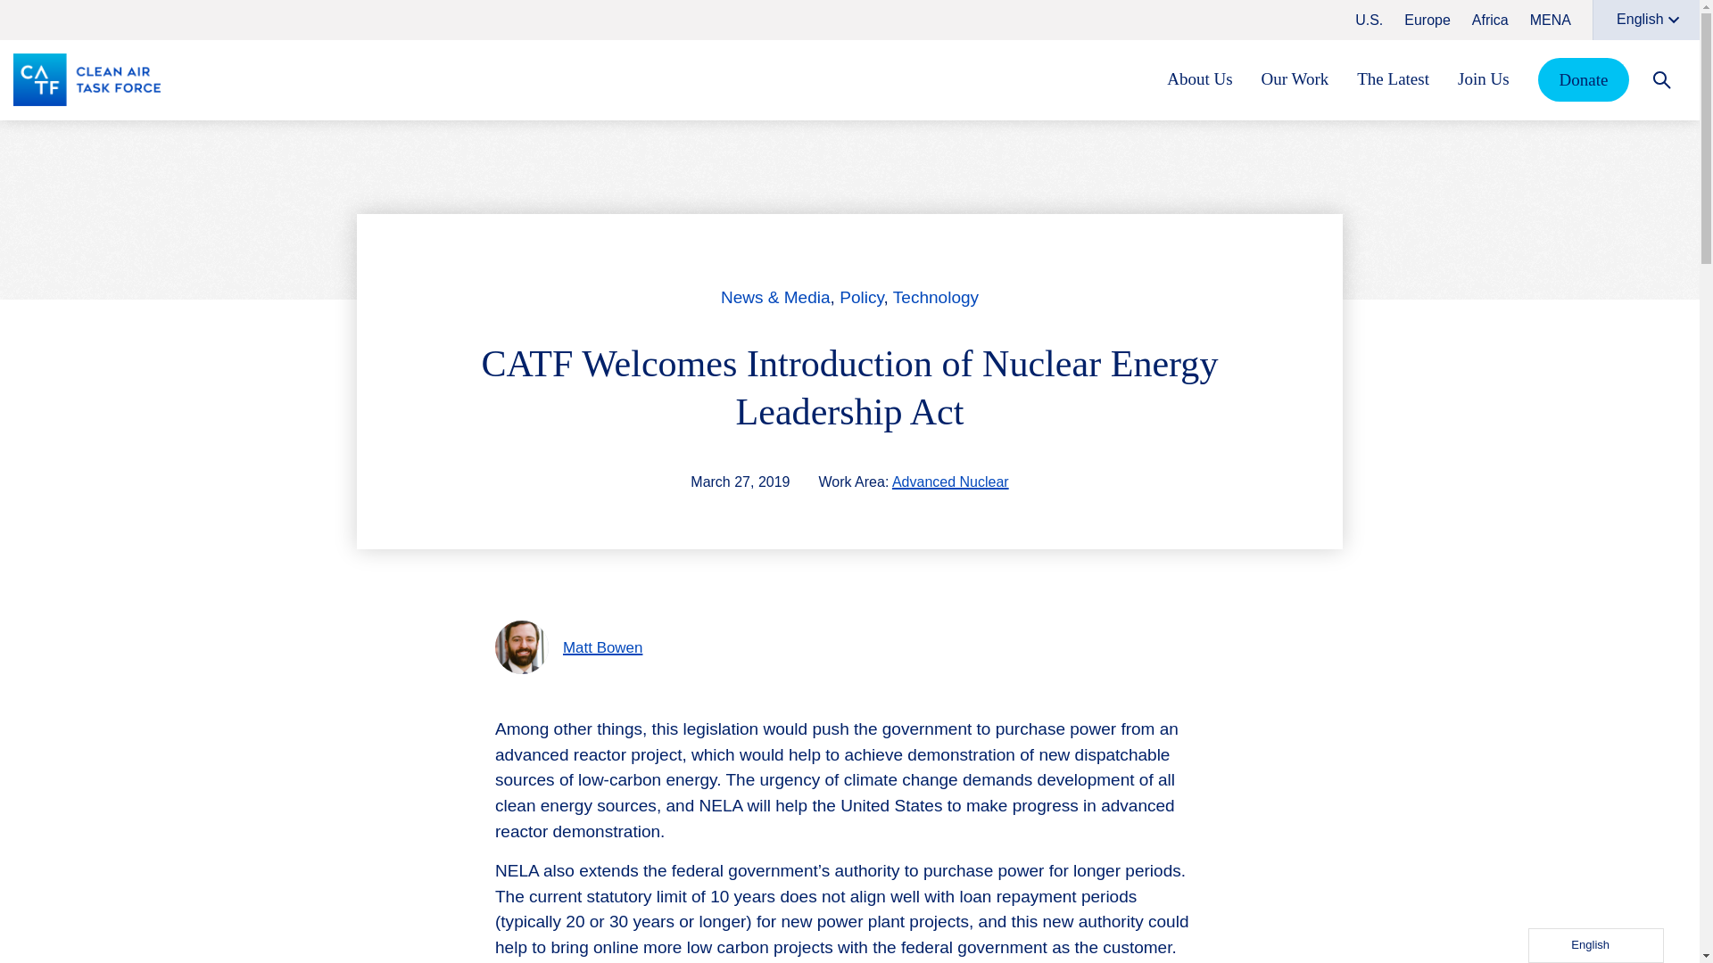 Image resolution: width=1713 pixels, height=963 pixels. Describe the element at coordinates (1369, 20) in the screenshot. I see `U.S.` at that location.